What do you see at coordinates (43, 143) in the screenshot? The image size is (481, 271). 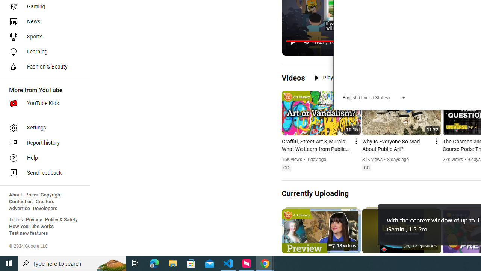 I see `Report history` at bounding box center [43, 143].